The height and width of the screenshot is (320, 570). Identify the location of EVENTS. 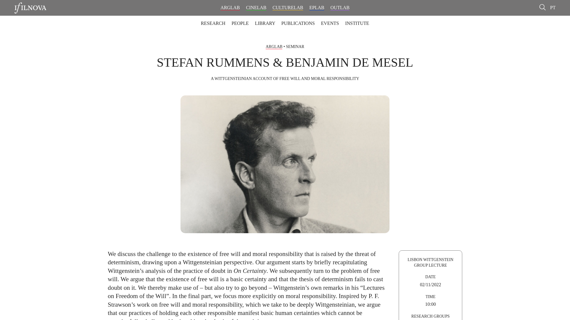
(330, 23).